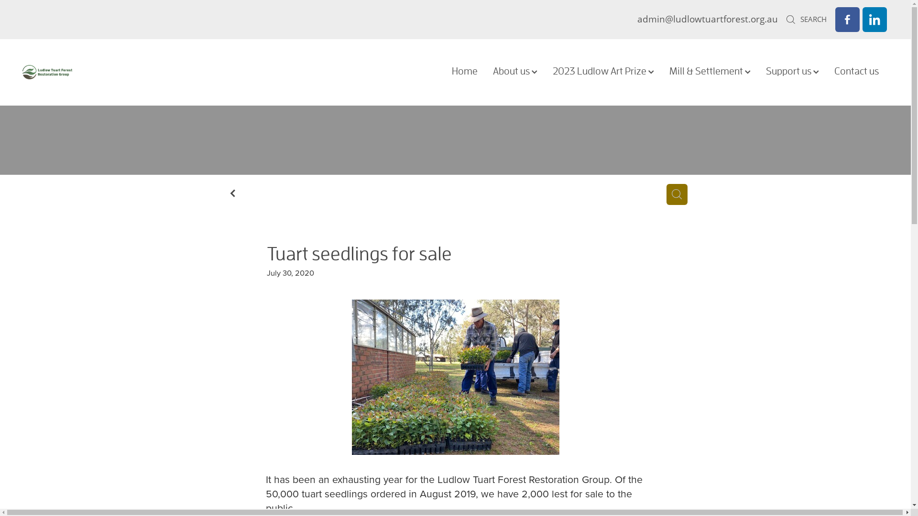 The image size is (918, 516). Describe the element at coordinates (806, 19) in the screenshot. I see `SEARCH` at that location.